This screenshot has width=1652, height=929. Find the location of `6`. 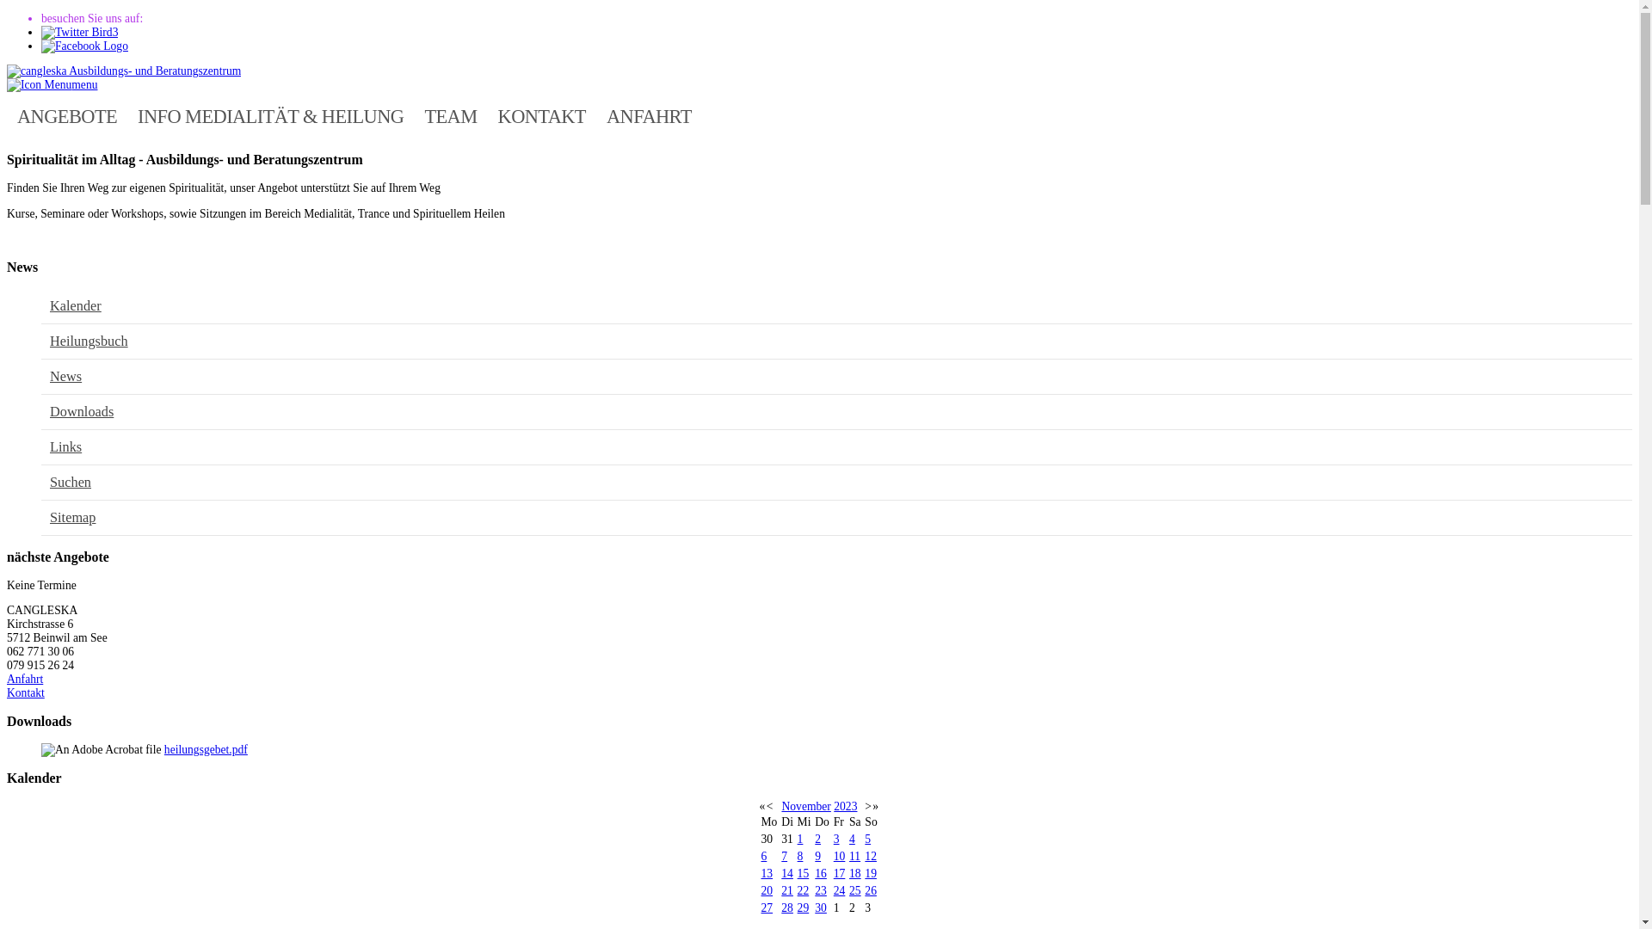

6 is located at coordinates (764, 857).